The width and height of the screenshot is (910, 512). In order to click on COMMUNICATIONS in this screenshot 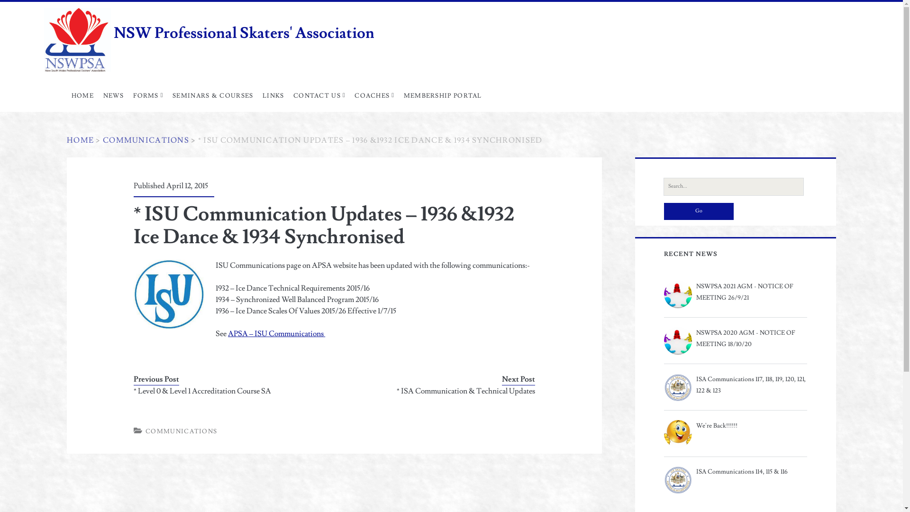, I will do `click(181, 431)`.